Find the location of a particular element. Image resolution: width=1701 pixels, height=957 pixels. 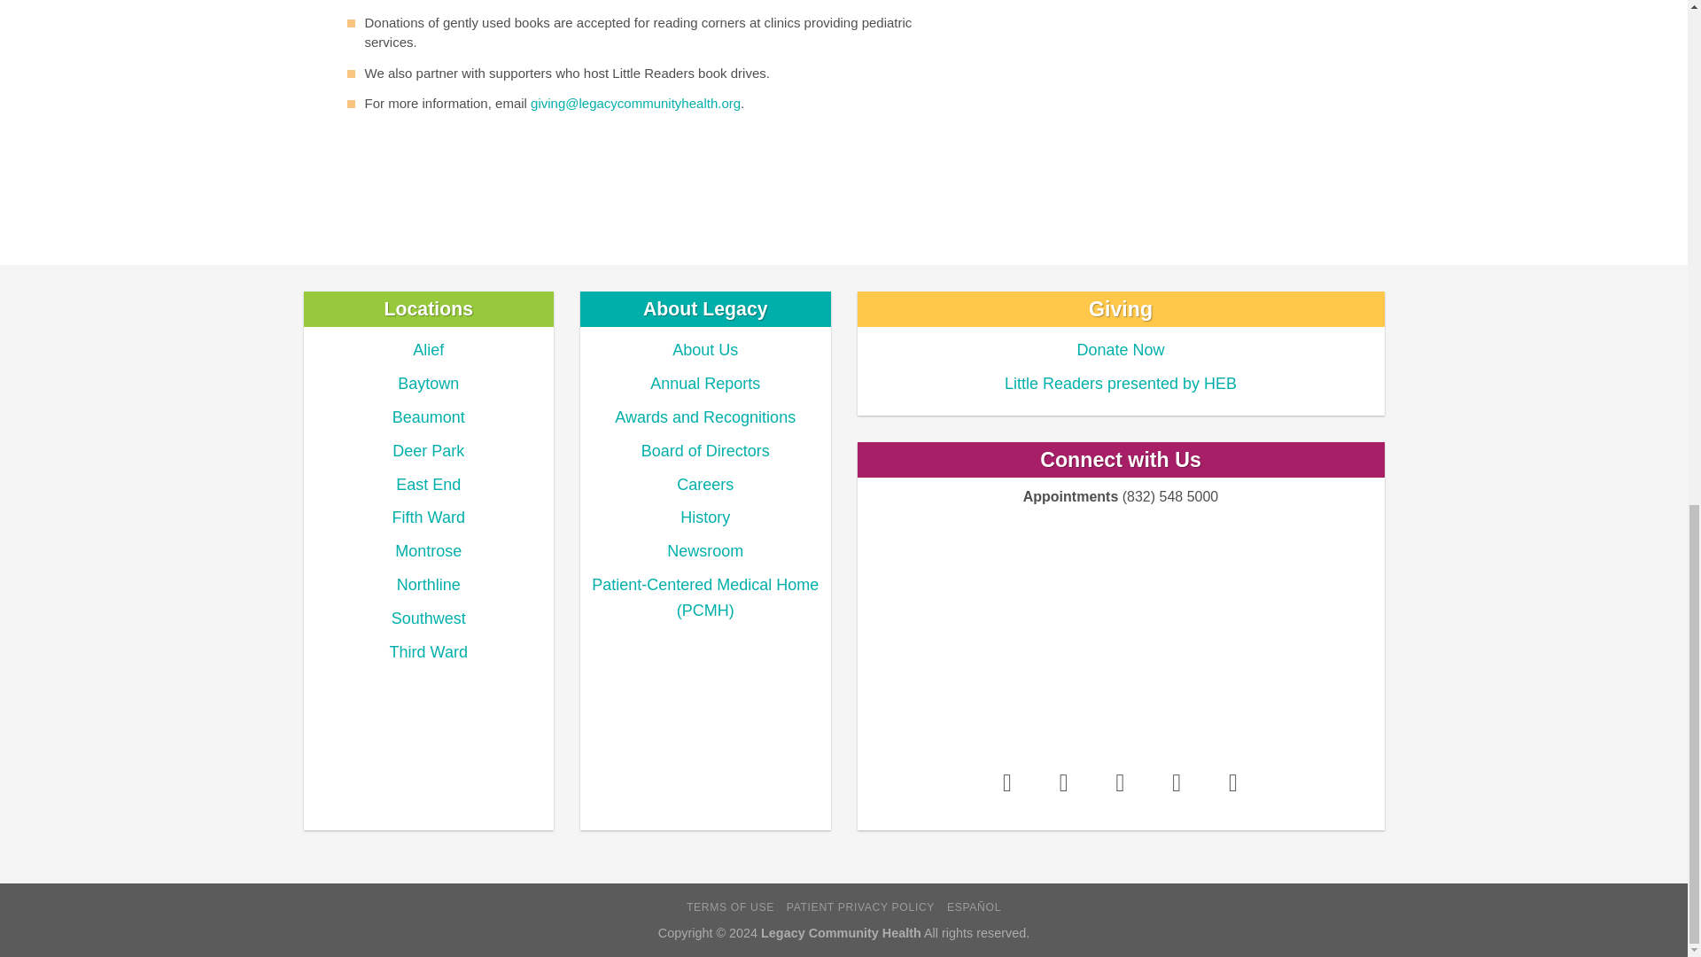

Follow on Facebook is located at coordinates (1006, 783).